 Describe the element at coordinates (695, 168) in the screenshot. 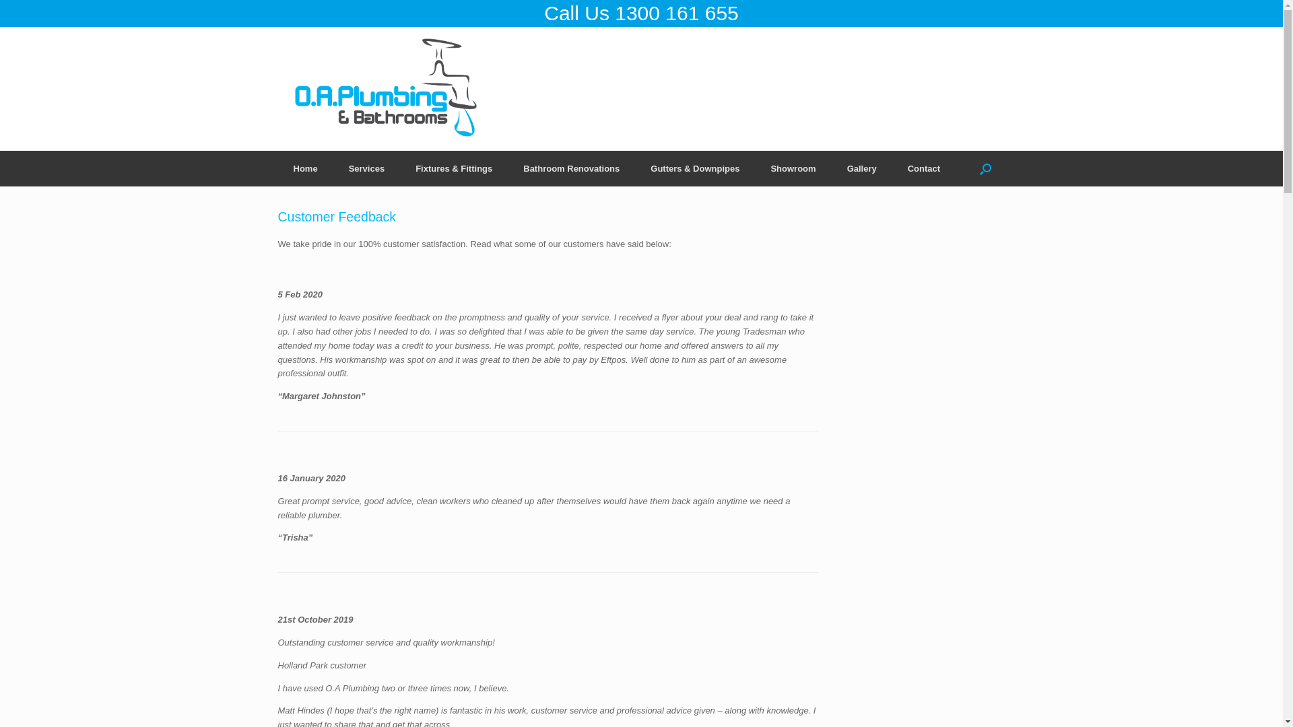

I see `Gutters & Downpipes` at that location.